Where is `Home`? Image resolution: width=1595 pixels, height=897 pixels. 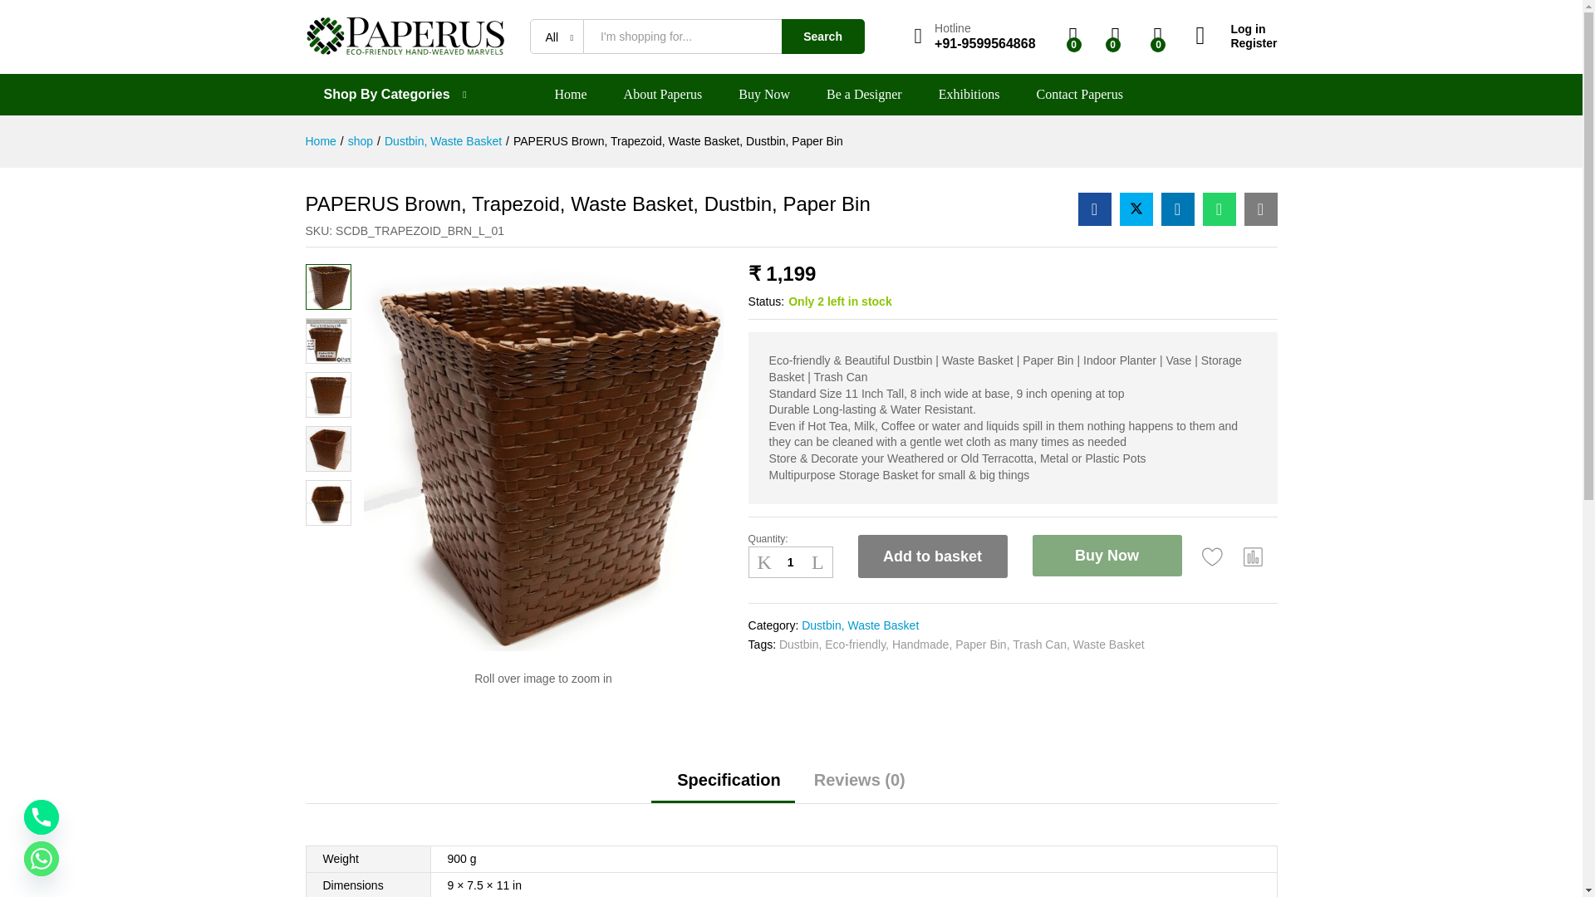 Home is located at coordinates (571, 95).